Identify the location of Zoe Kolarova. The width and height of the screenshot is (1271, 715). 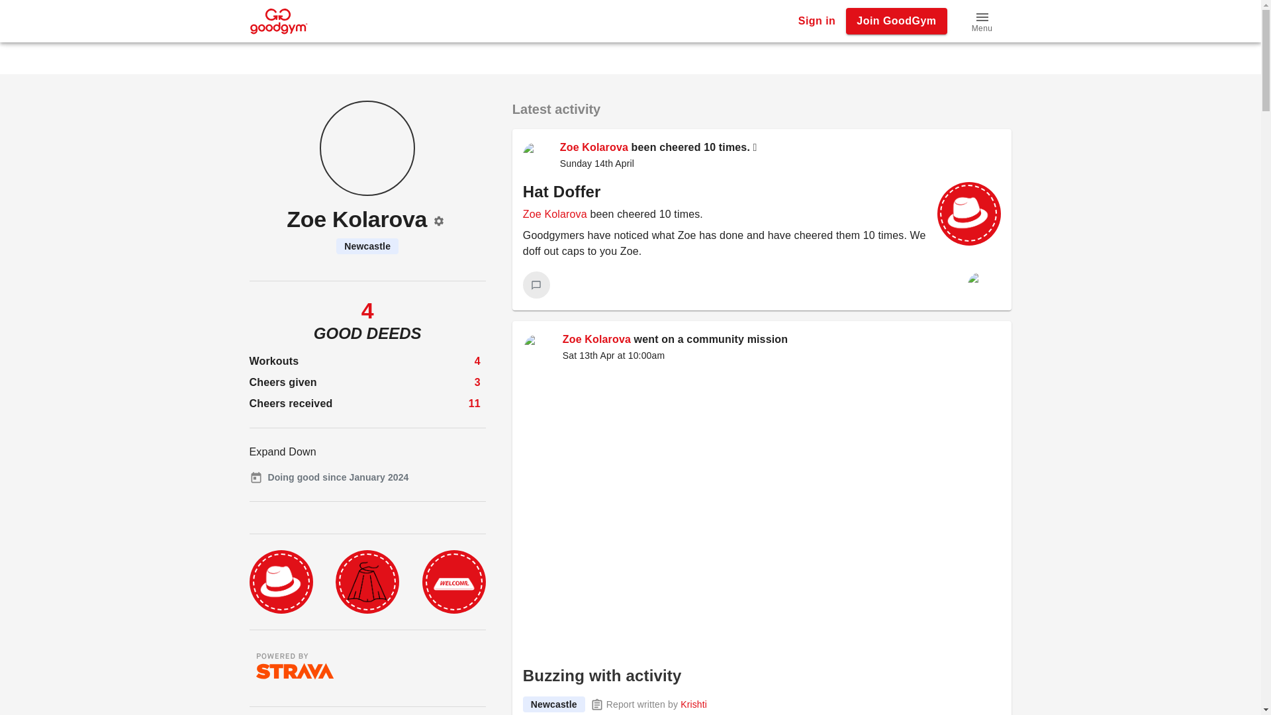
(596, 339).